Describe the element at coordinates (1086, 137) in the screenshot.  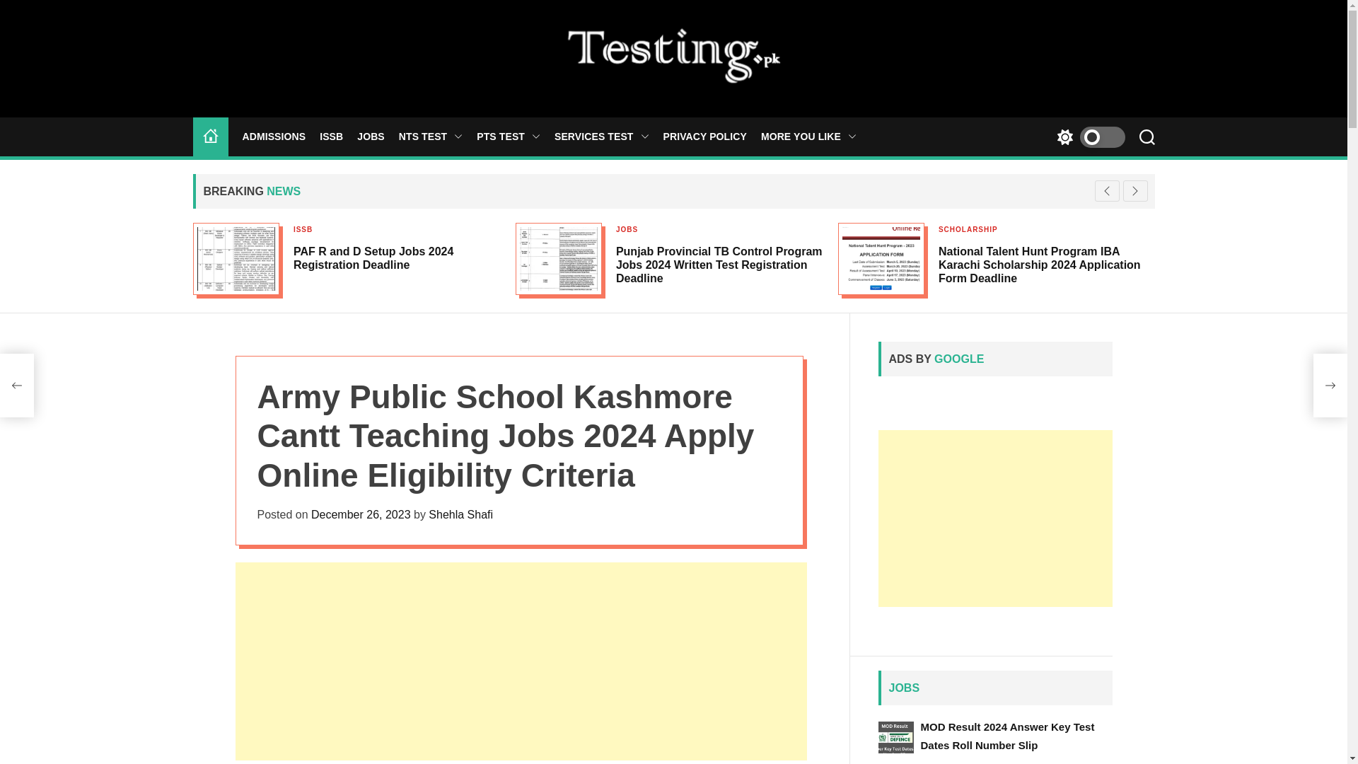
I see `Switch color mode` at that location.